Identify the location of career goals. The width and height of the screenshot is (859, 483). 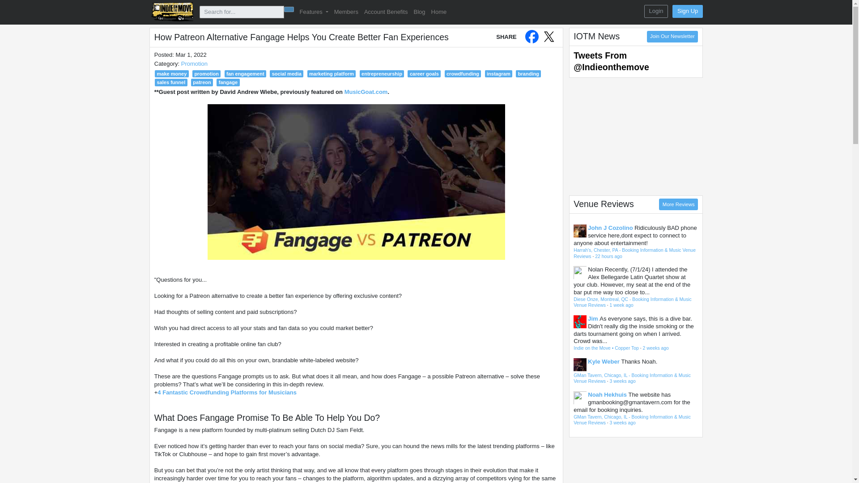
(424, 73).